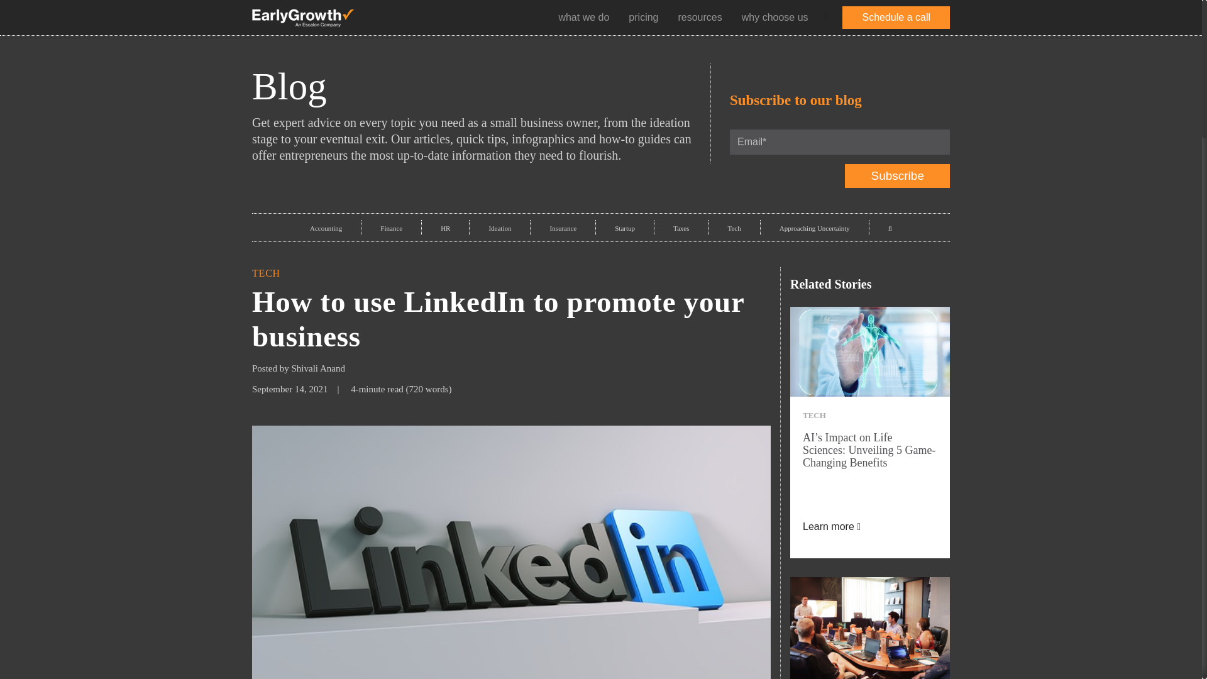 Image resolution: width=1207 pixels, height=679 pixels. I want to click on pricing, so click(643, 17).